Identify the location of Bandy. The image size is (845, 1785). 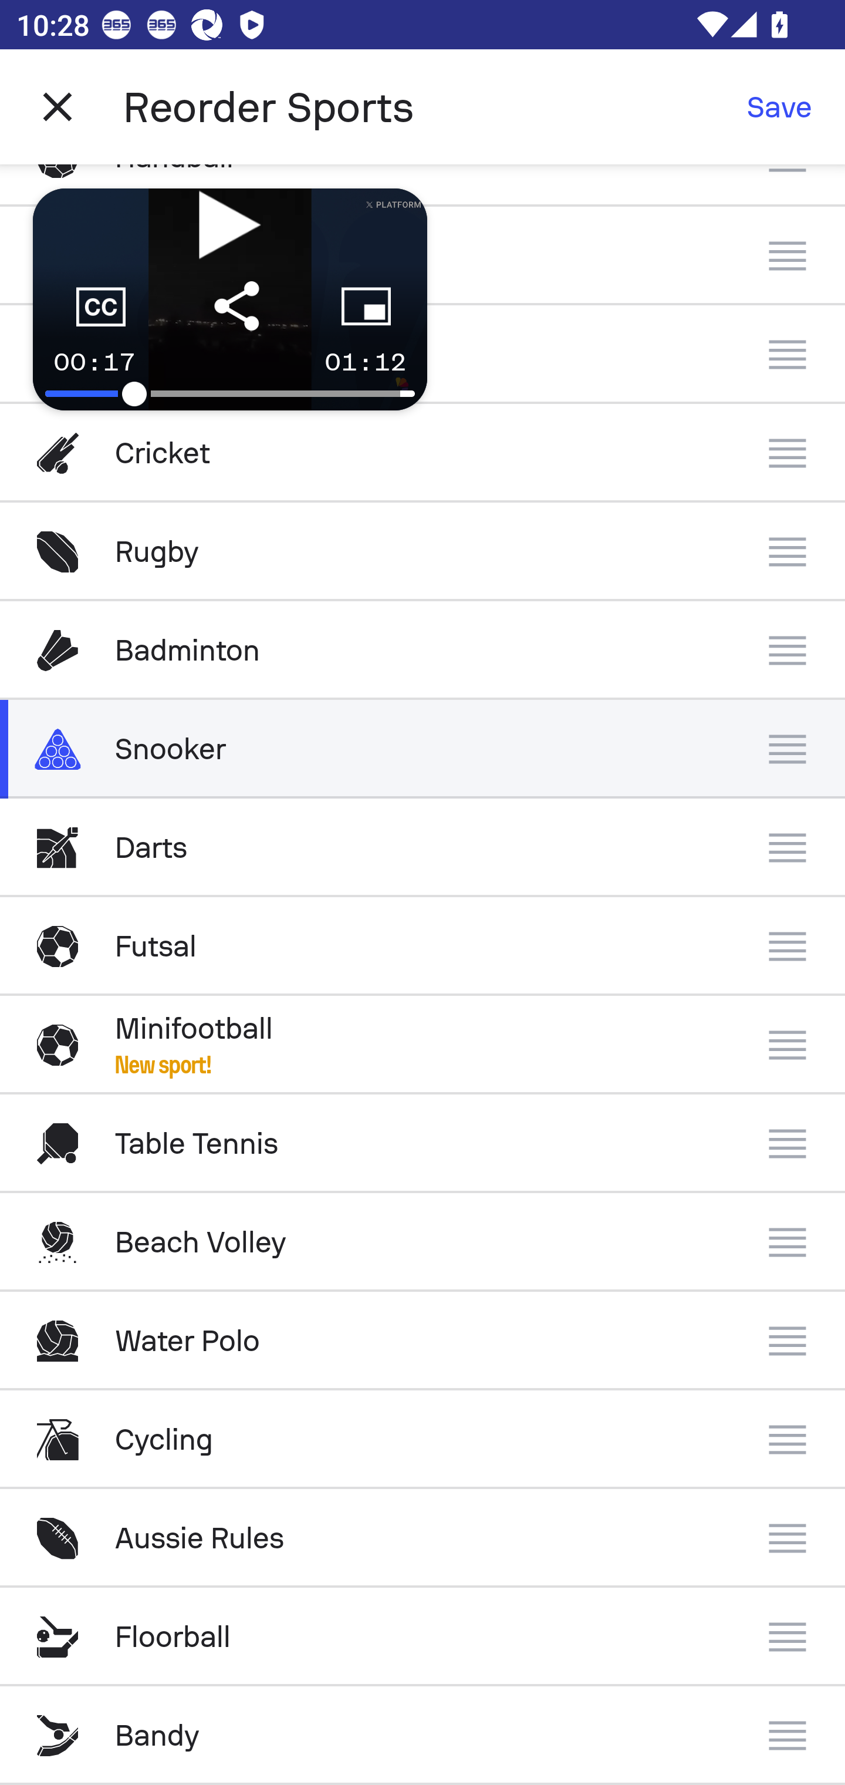
(422, 1736).